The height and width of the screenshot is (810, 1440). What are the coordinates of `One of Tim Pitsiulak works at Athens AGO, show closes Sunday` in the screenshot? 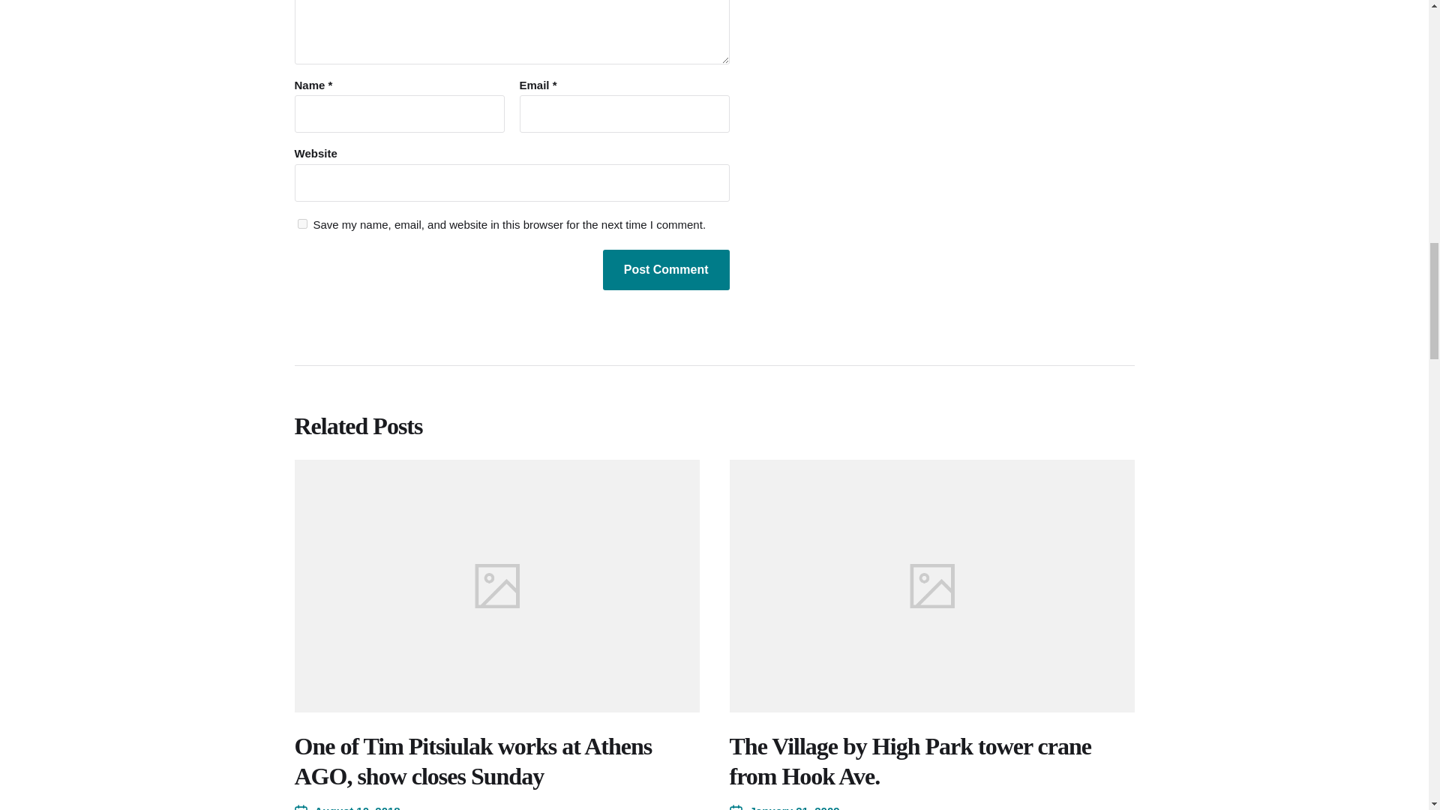 It's located at (472, 761).